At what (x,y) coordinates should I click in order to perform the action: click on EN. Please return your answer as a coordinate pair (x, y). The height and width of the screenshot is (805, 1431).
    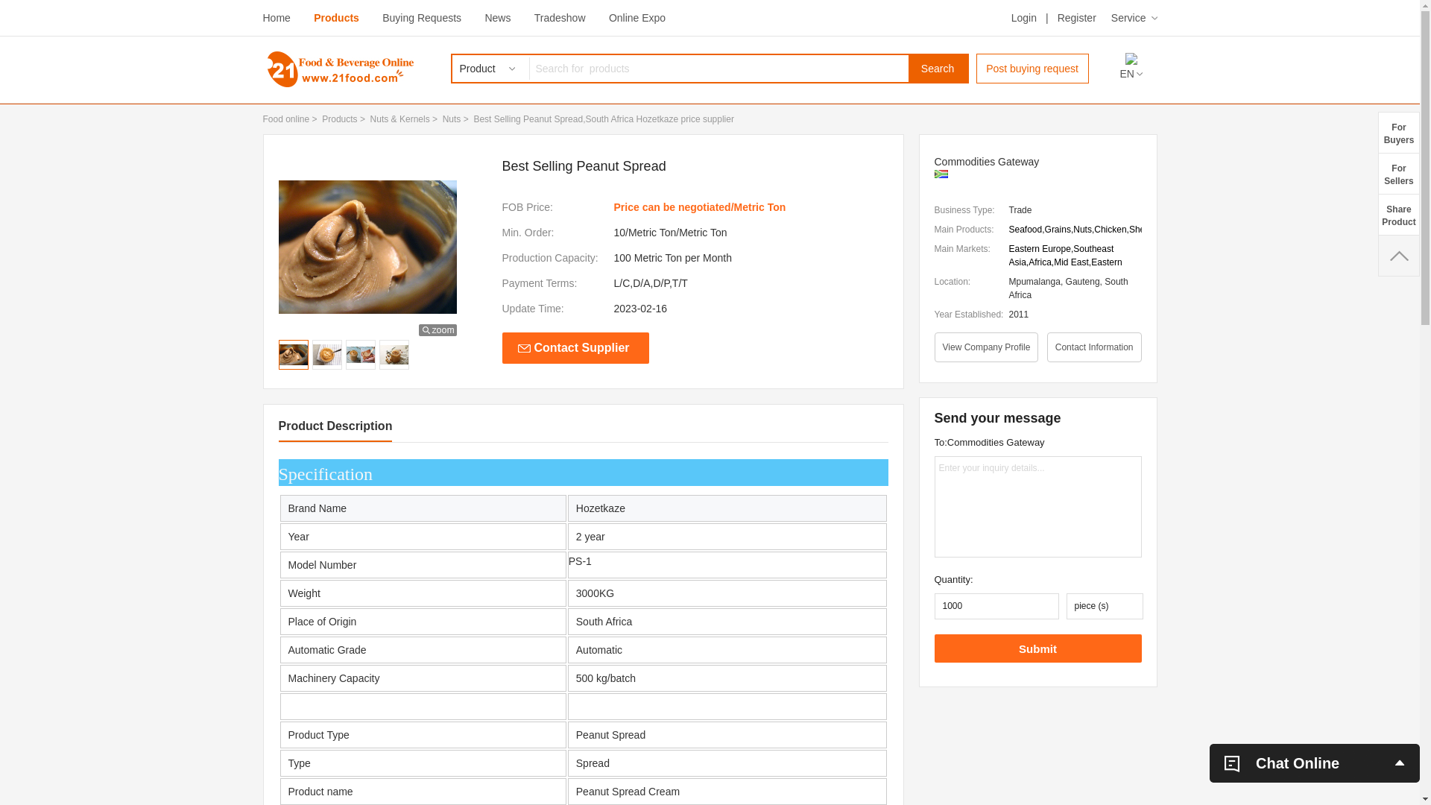
    Looking at the image, I should click on (1131, 75).